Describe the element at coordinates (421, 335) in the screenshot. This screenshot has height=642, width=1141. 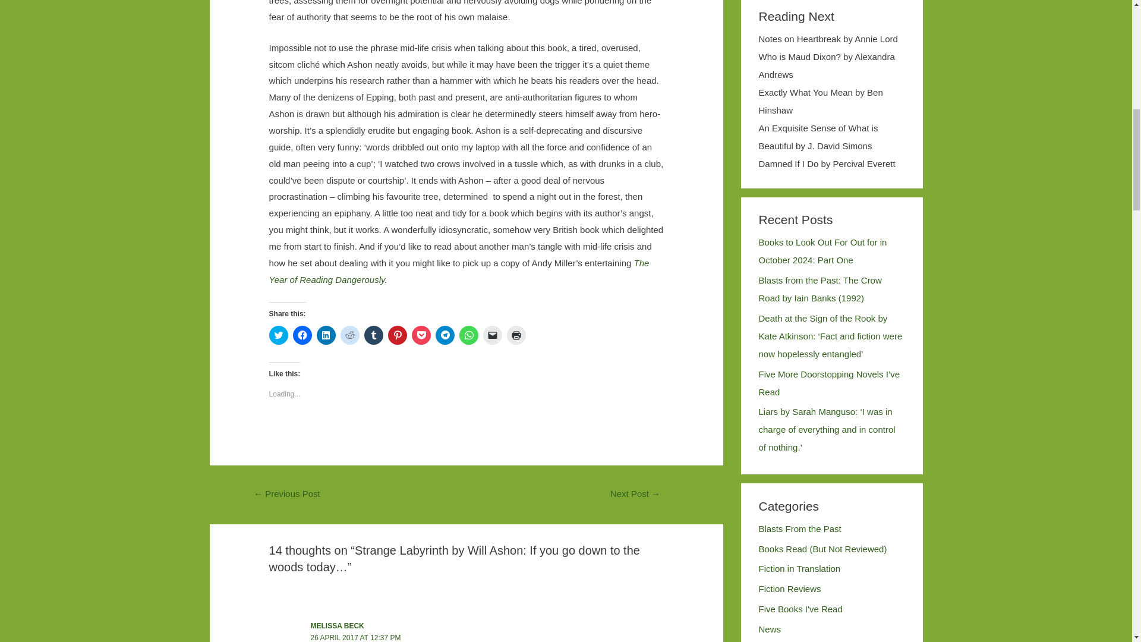
I see `Click to share on Pocket` at that location.